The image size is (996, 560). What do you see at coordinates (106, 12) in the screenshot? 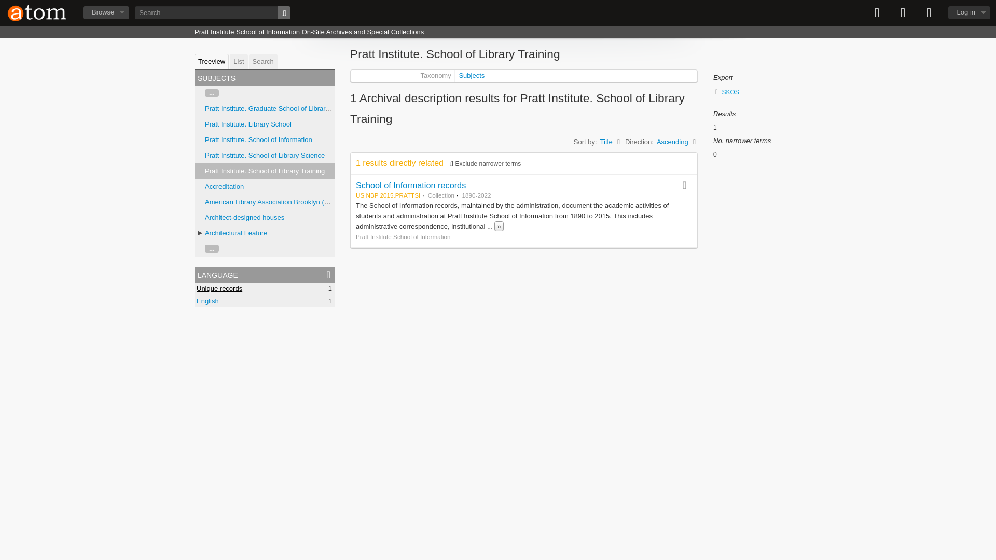
I see `Browse` at bounding box center [106, 12].